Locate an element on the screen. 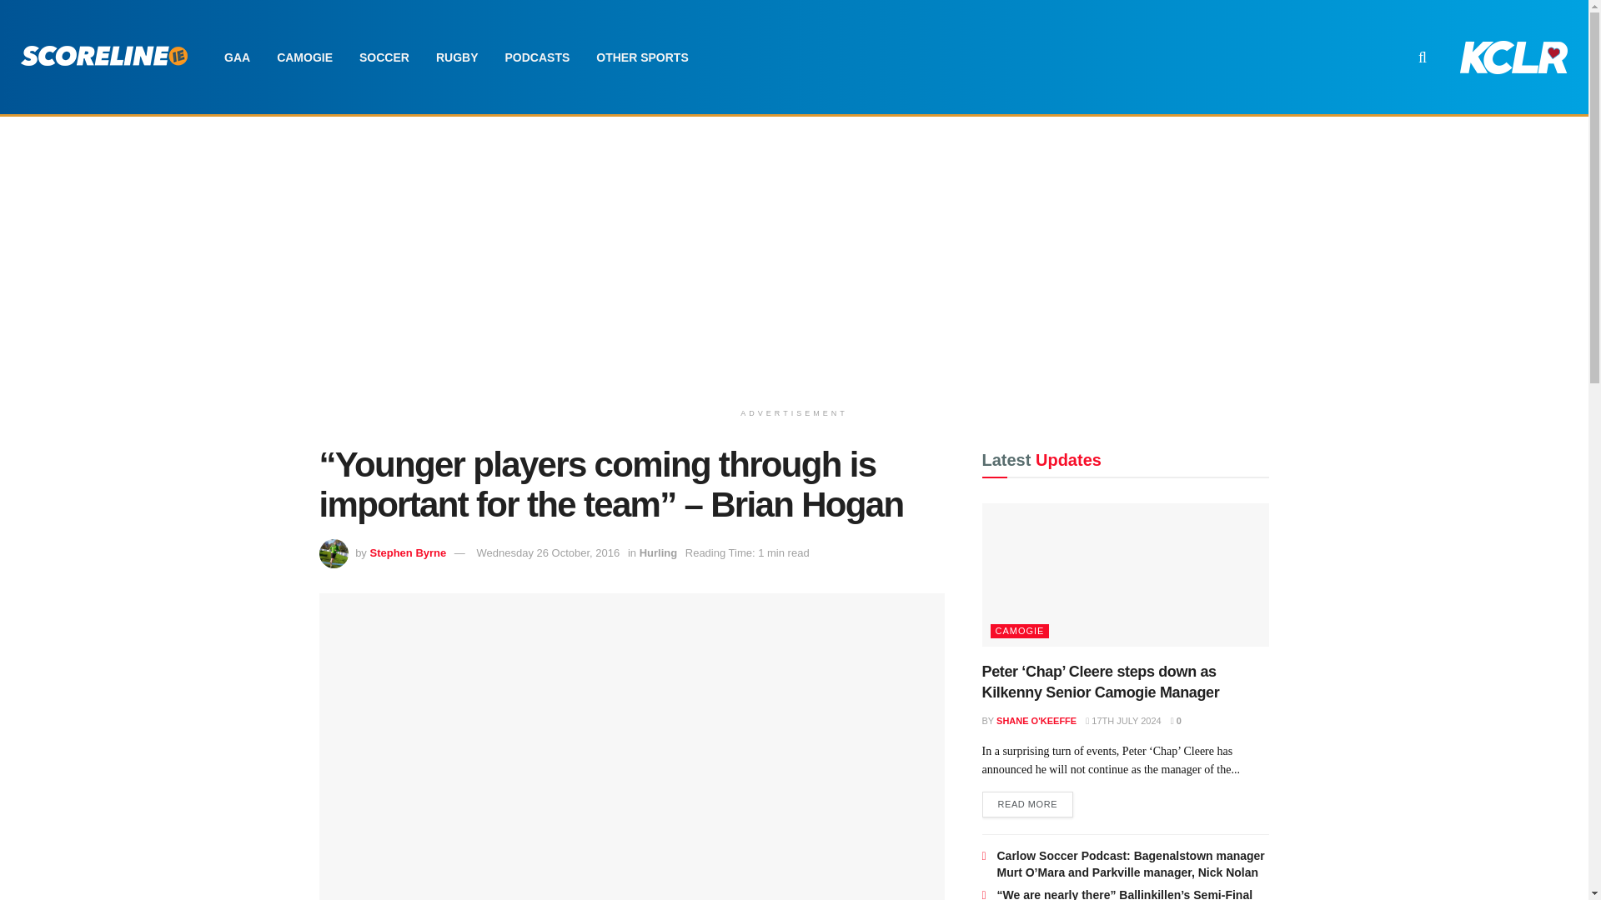 The width and height of the screenshot is (1601, 900). Stephen Byrne is located at coordinates (408, 552).